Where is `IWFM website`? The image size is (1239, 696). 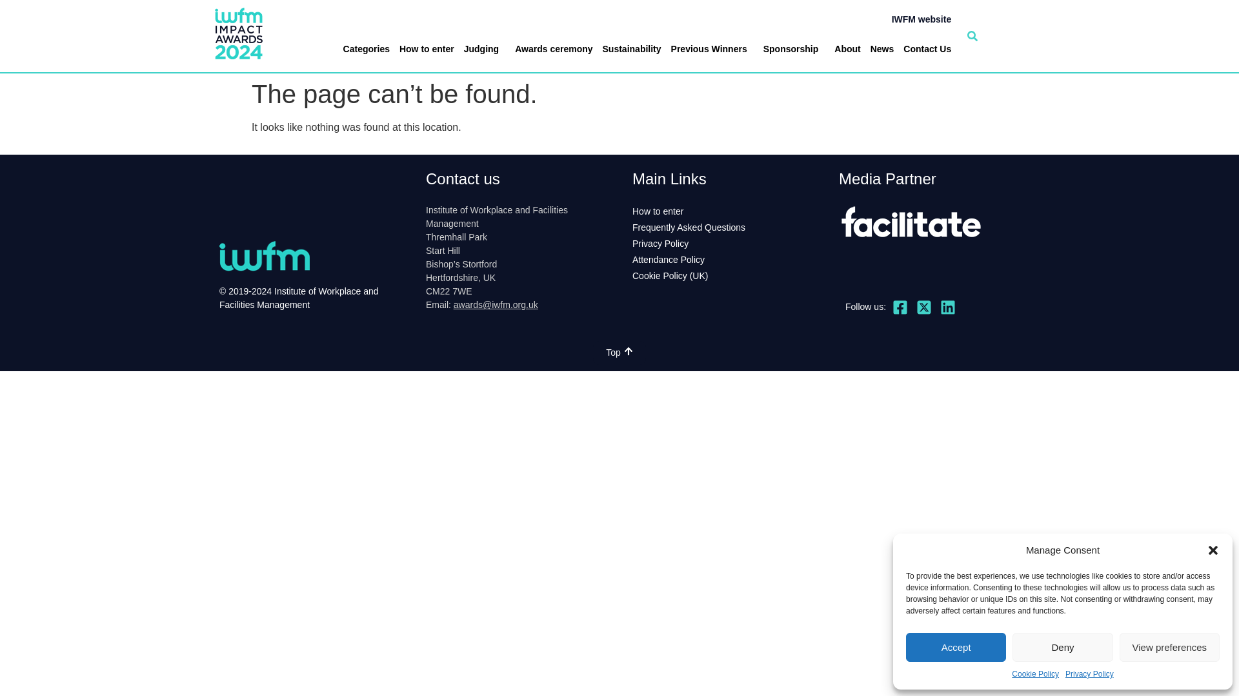 IWFM website is located at coordinates (922, 19).